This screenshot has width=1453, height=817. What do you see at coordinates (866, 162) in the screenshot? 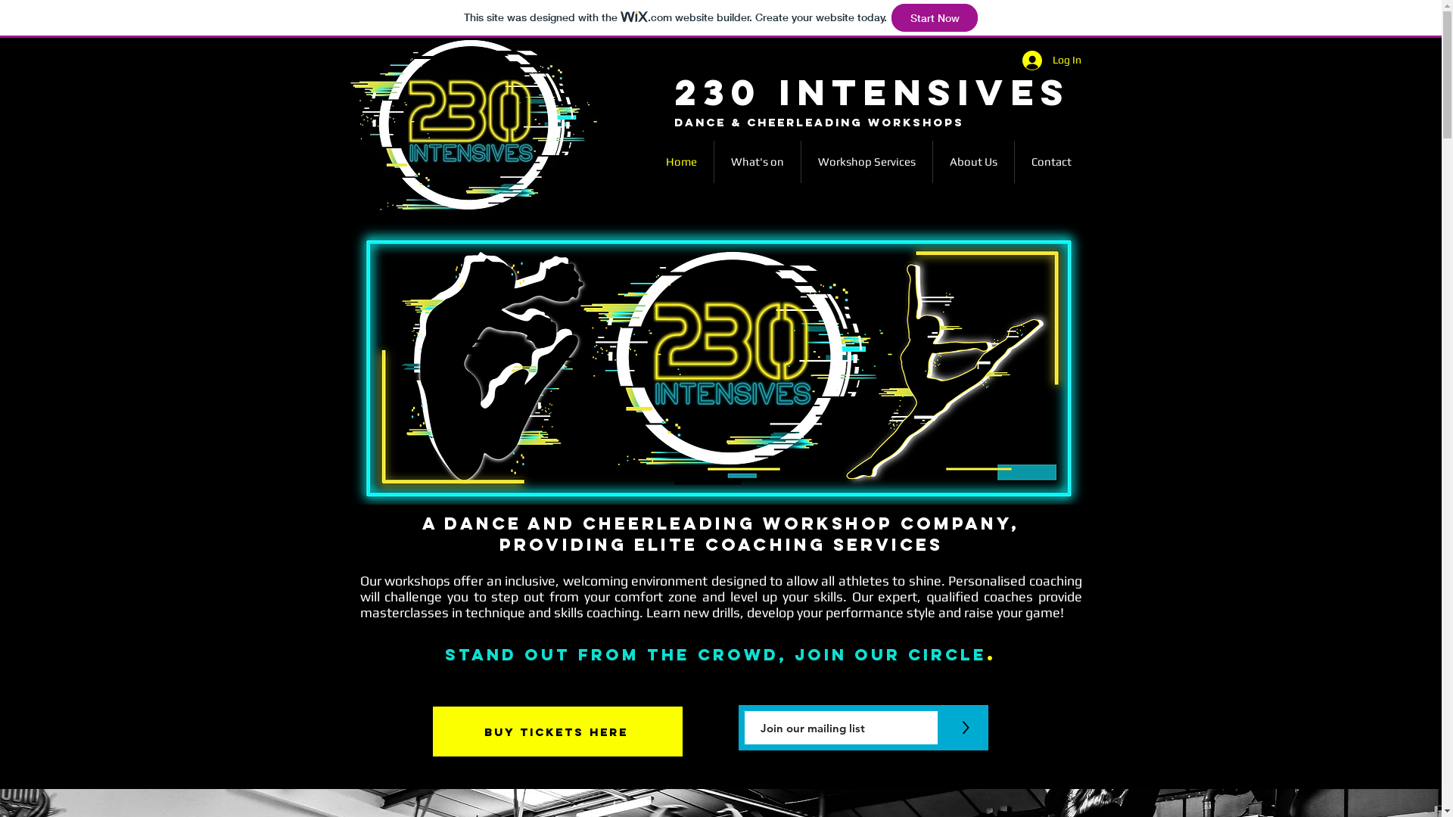
I see `Workshop Services` at bounding box center [866, 162].